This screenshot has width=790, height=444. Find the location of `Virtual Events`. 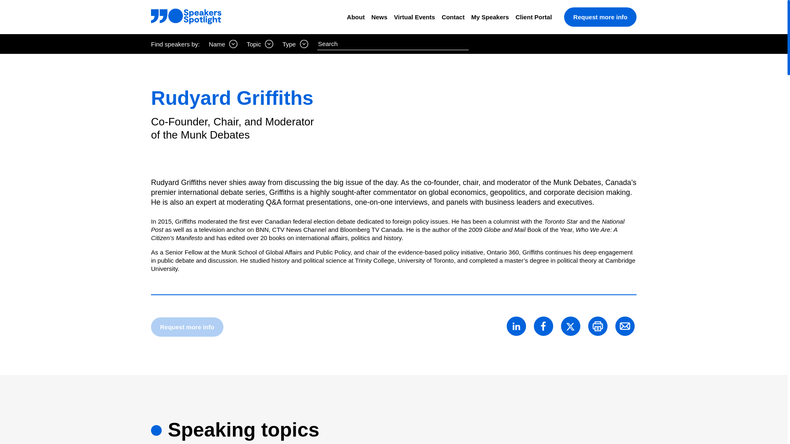

Virtual Events is located at coordinates (415, 17).